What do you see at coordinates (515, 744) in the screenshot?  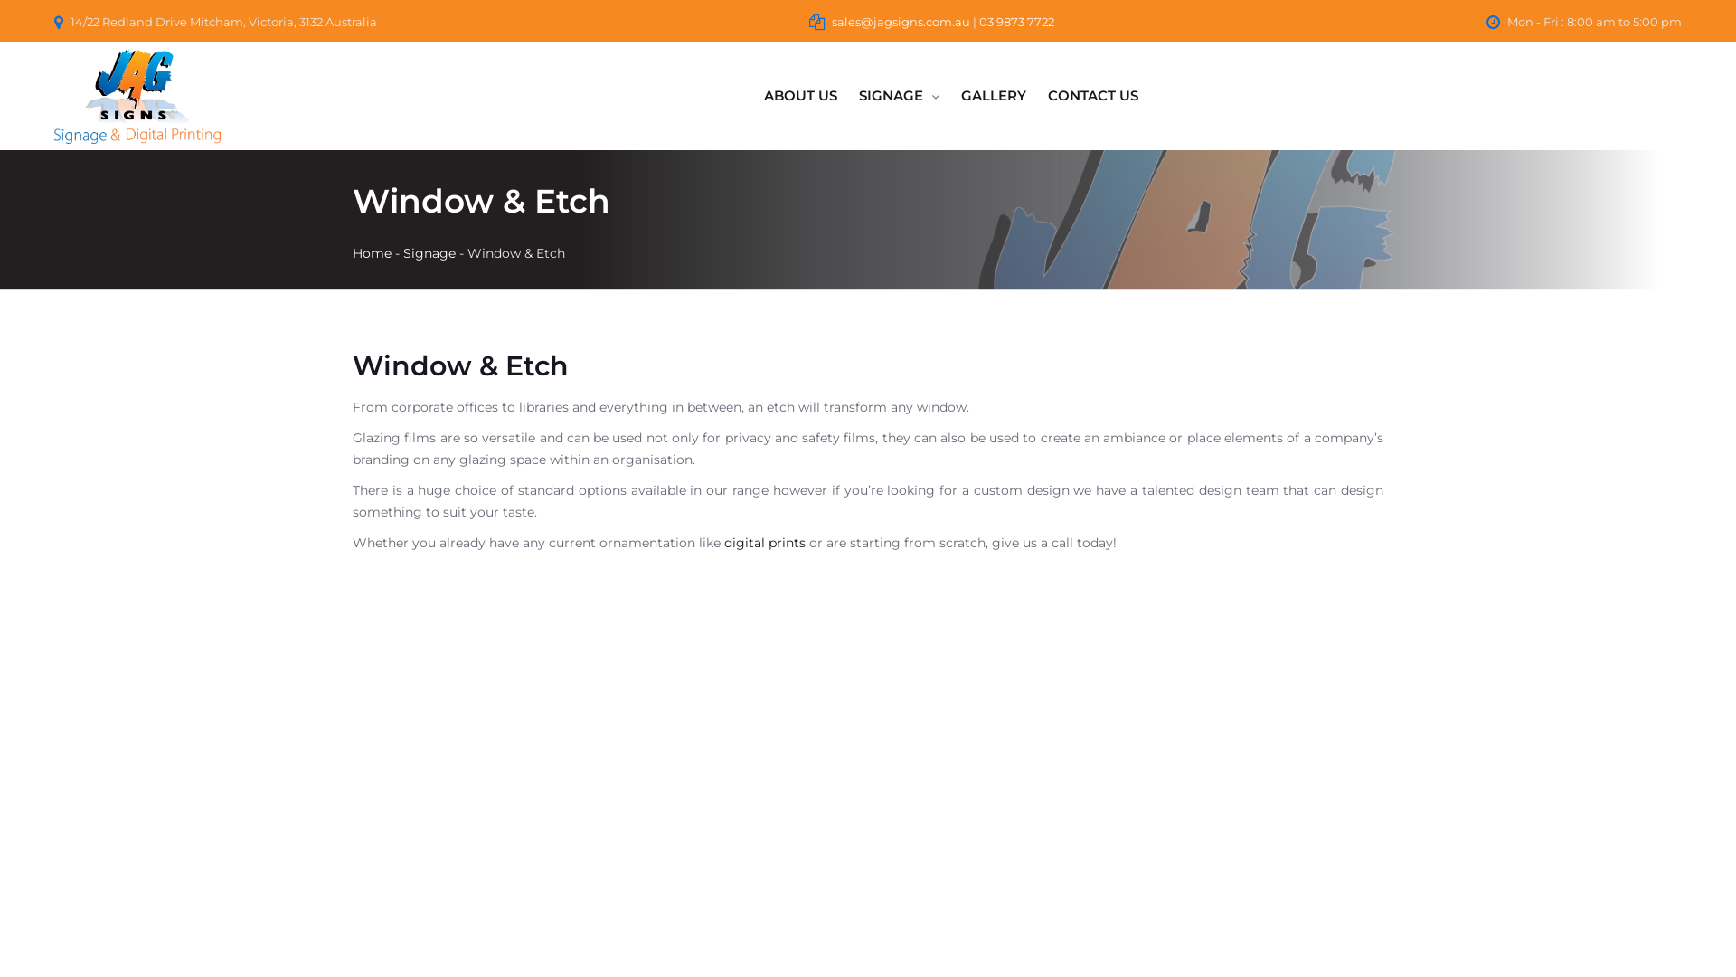 I see `sskb shop front signs` at bounding box center [515, 744].